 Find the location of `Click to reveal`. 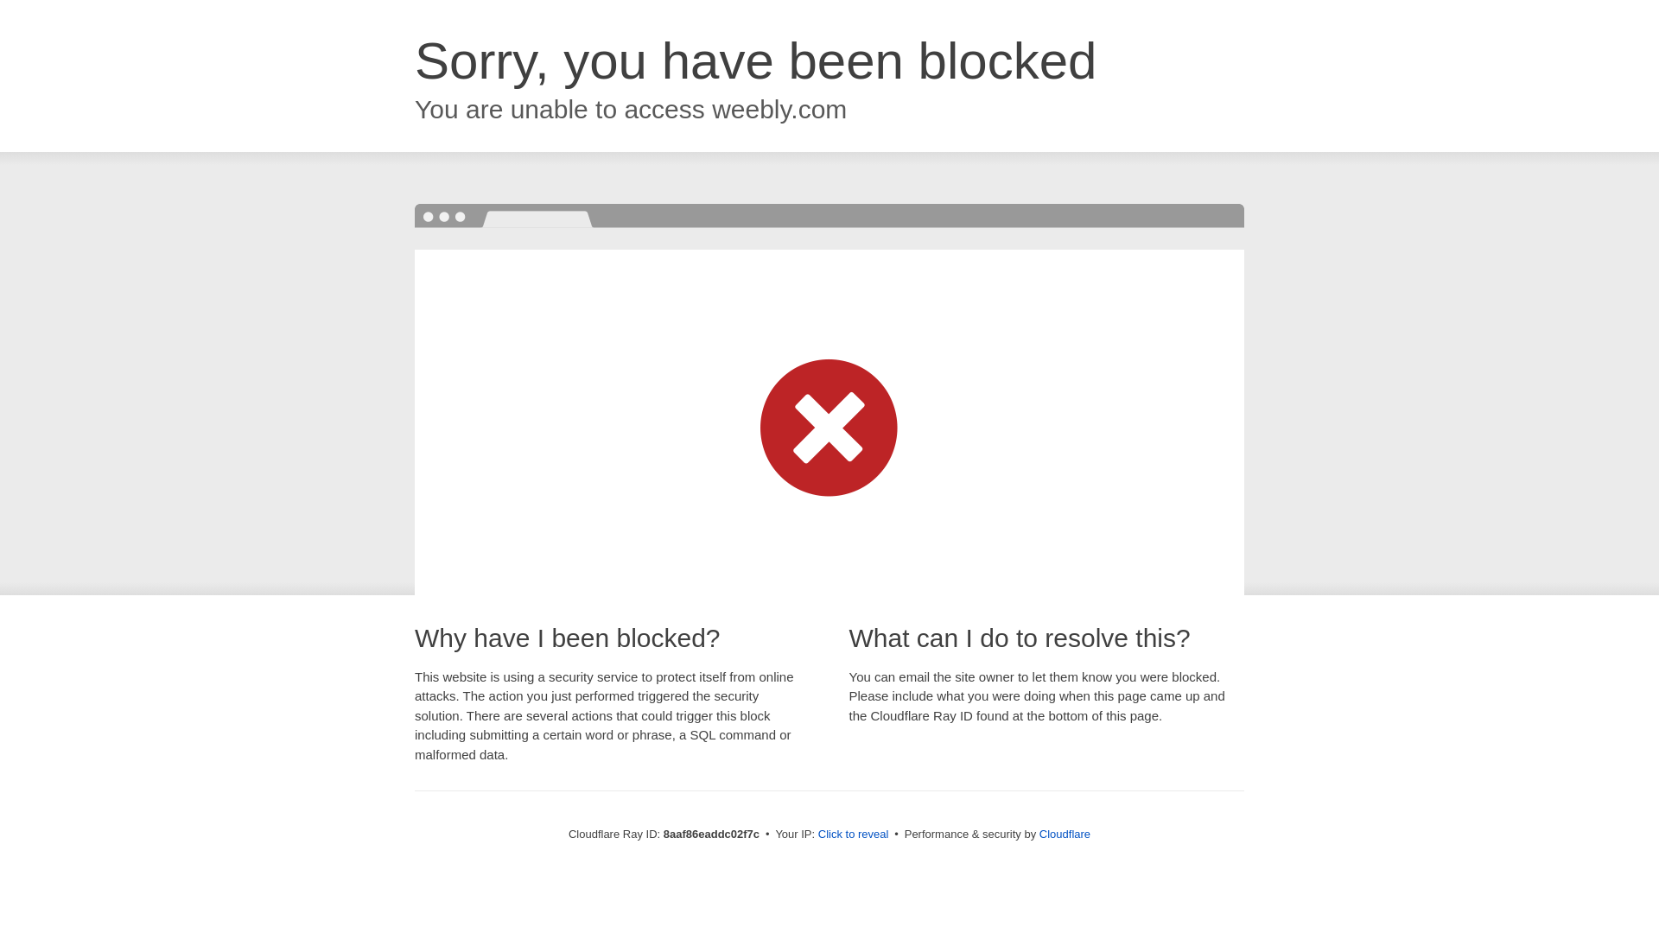

Click to reveal is located at coordinates (854, 835).